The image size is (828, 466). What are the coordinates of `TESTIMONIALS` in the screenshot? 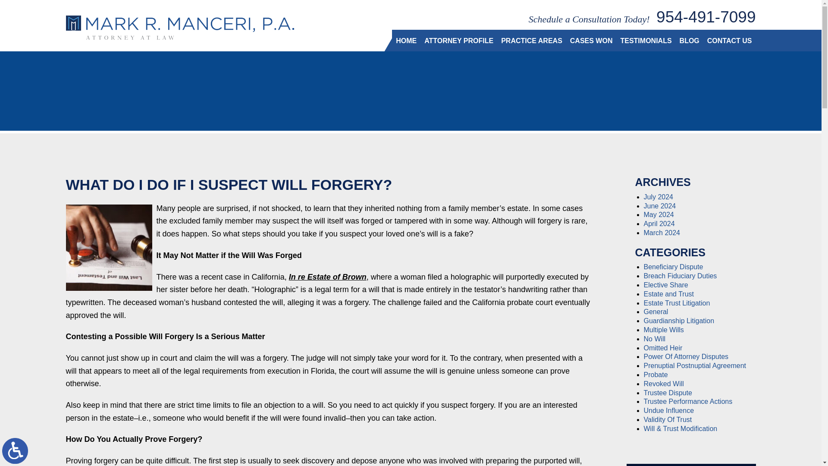 It's located at (646, 41).